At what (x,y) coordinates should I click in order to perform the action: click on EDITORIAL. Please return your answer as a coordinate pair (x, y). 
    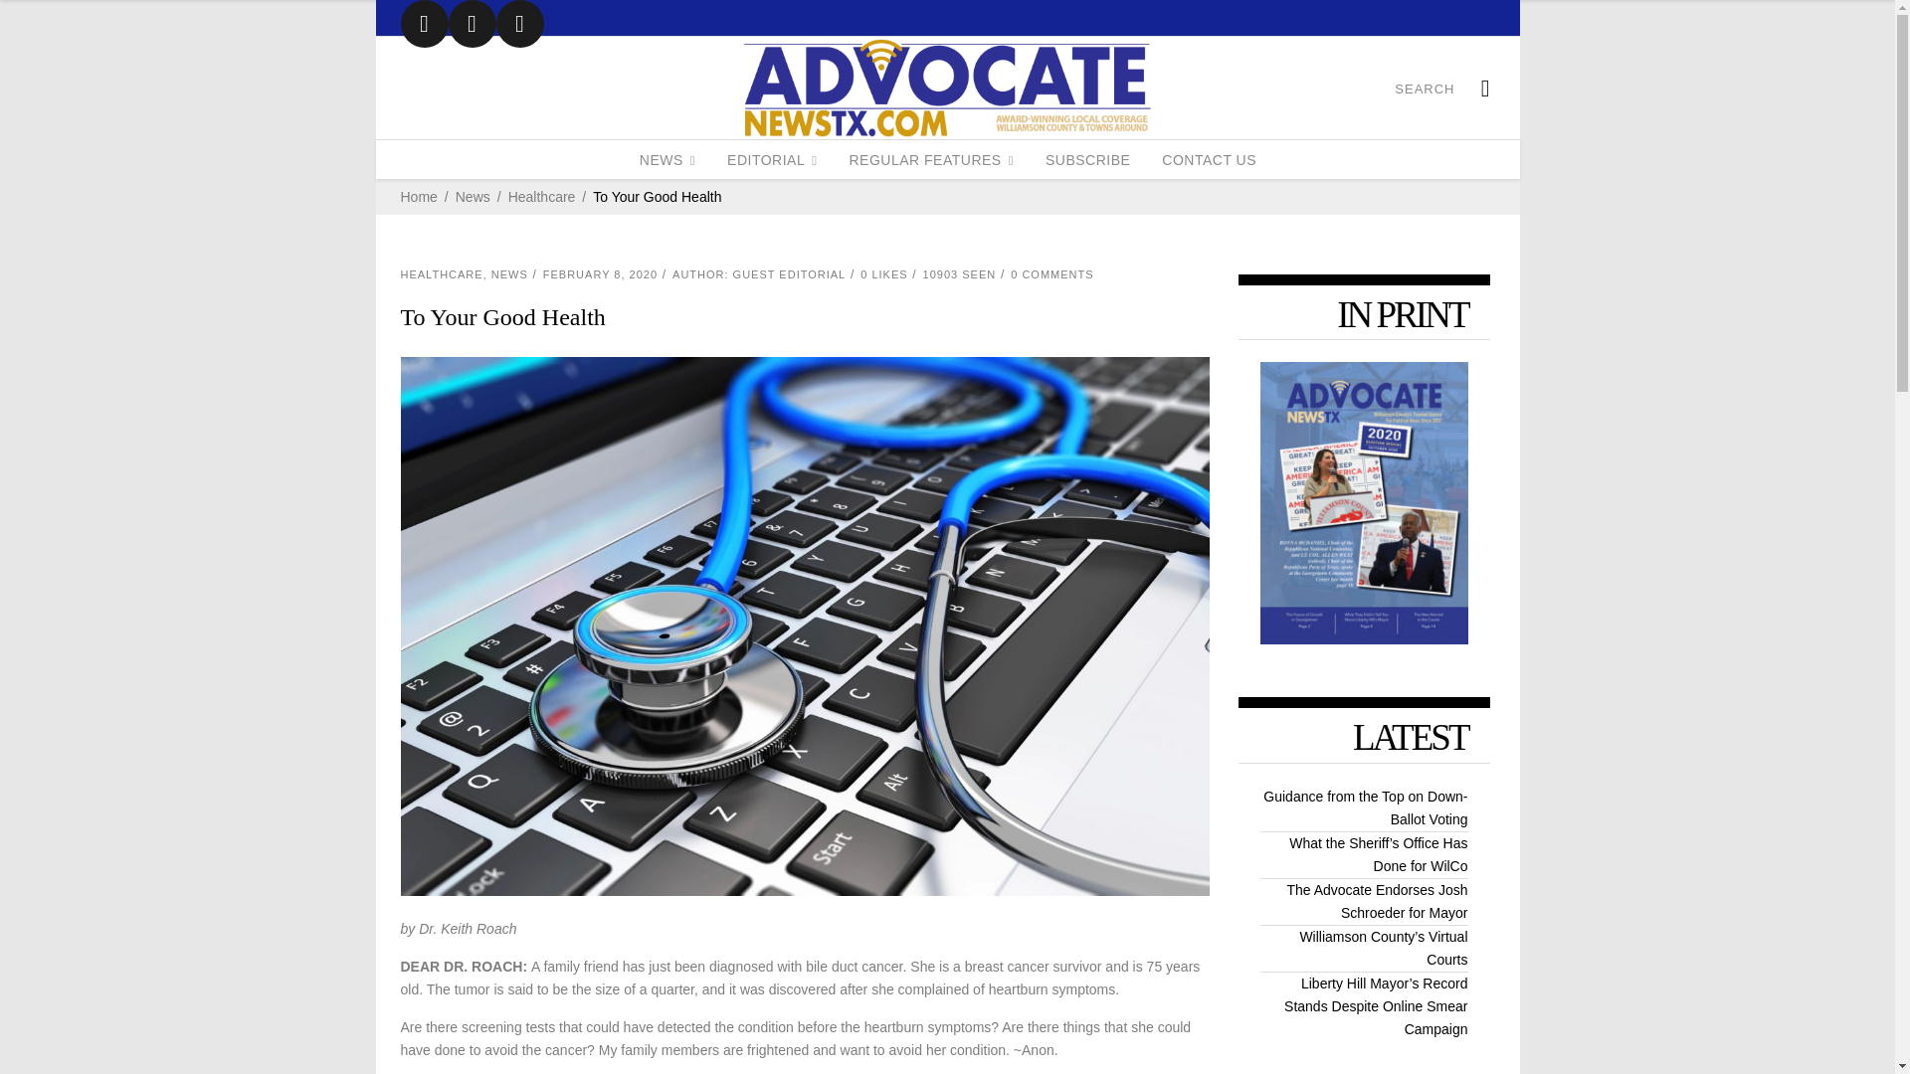
    Looking at the image, I should click on (772, 159).